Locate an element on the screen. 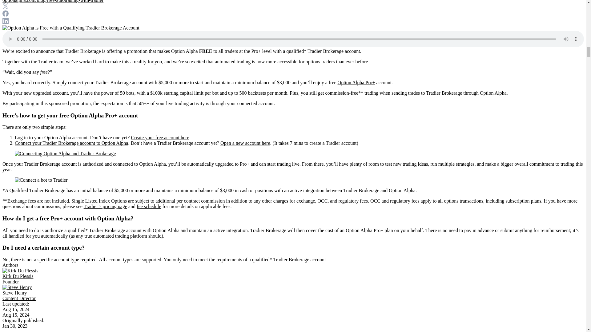 The image size is (591, 332). Connect your Tradier Brokerage account to Option Alpha is located at coordinates (71, 143).